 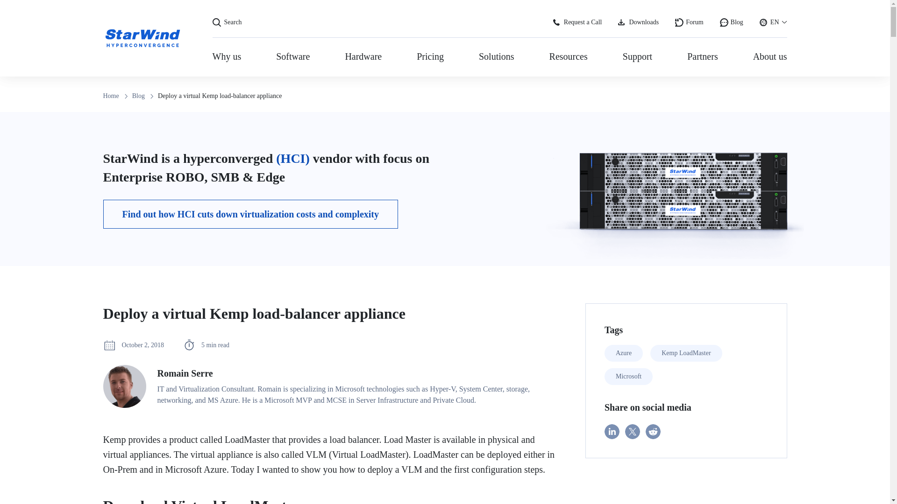 What do you see at coordinates (633, 431) in the screenshot?
I see `Share on X` at bounding box center [633, 431].